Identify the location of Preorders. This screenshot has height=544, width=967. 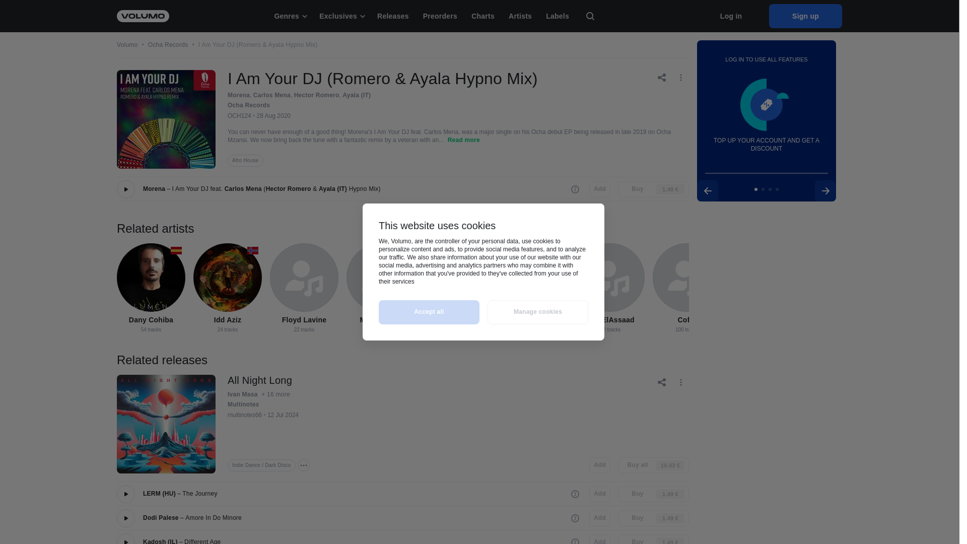
(440, 16).